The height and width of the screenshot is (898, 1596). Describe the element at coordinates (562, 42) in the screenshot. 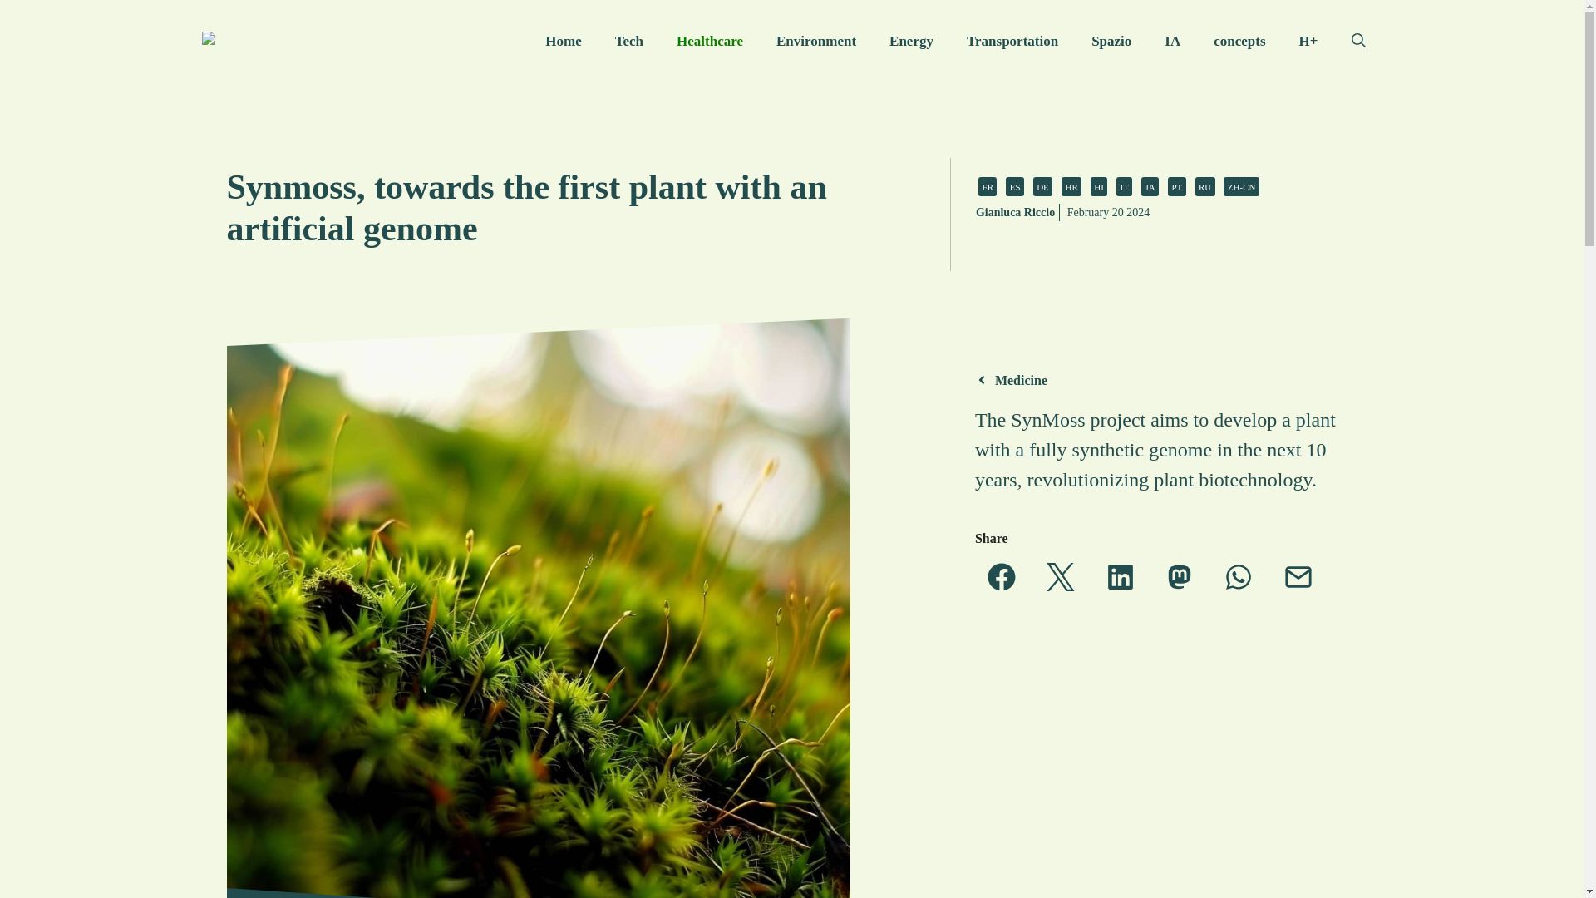

I see `Home` at that location.